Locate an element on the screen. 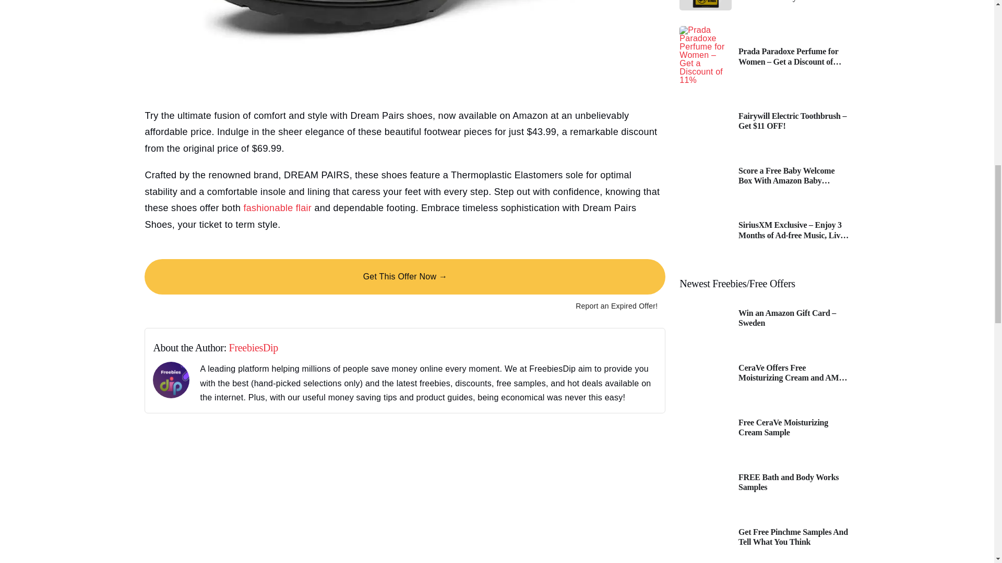 Image resolution: width=1002 pixels, height=563 pixels. Dream Pairs Shoes is located at coordinates (404, 46).